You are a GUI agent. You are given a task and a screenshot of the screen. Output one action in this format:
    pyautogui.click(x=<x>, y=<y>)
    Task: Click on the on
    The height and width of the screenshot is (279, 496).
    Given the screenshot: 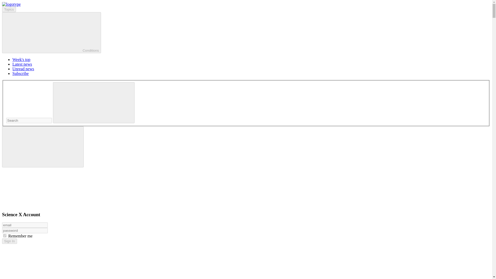 What is the action you would take?
    pyautogui.click(x=5, y=236)
    